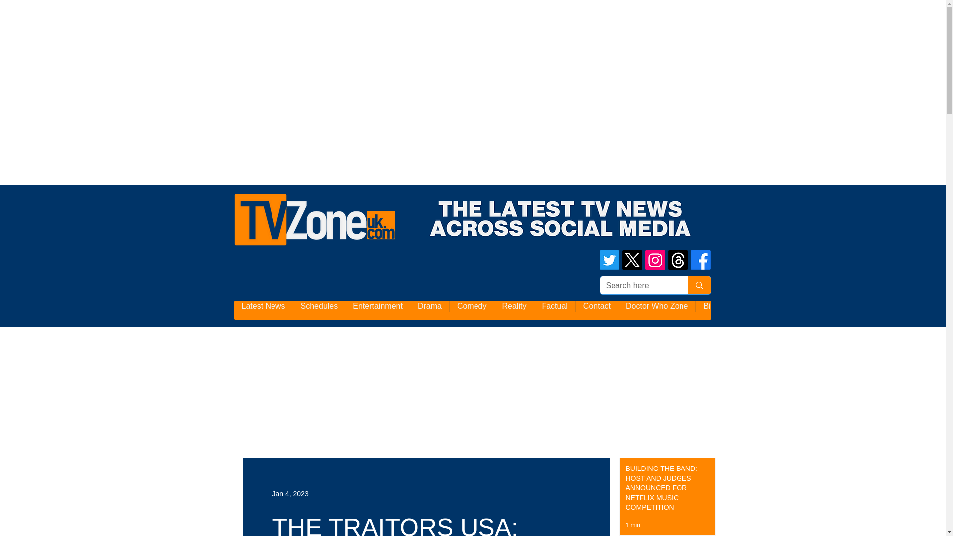  I want to click on 1 min, so click(632, 525).